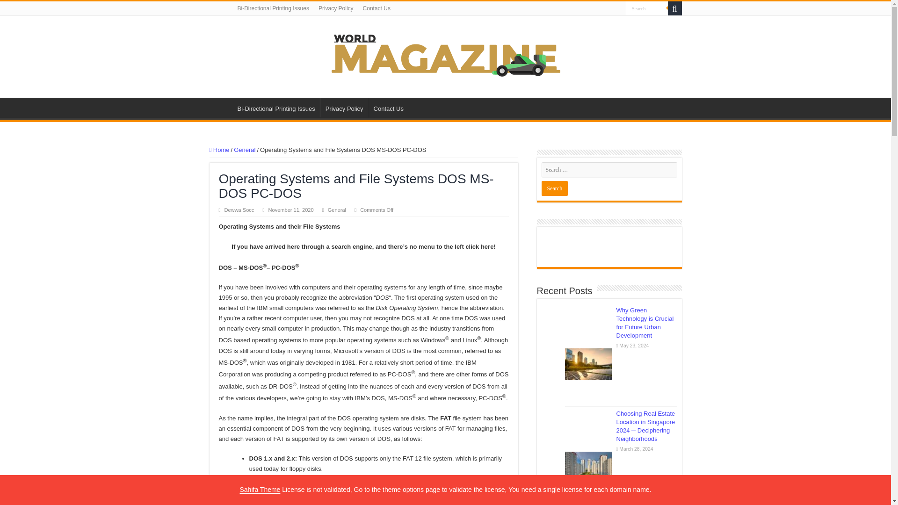 Image resolution: width=898 pixels, height=505 pixels. I want to click on Why Green Technology is Crucial for Future Urban Development, so click(645, 323).